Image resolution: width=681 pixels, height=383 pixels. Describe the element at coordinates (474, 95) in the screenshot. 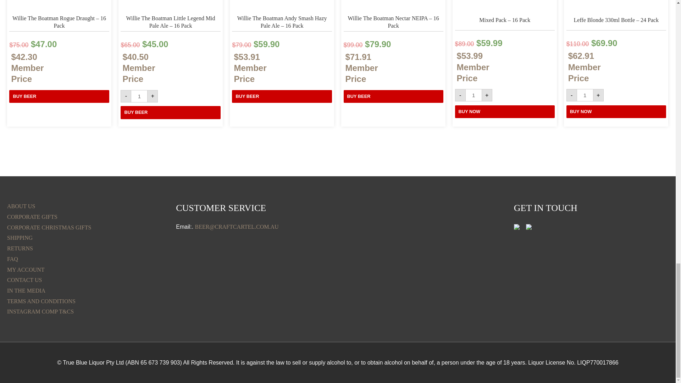

I see `Qty` at that location.